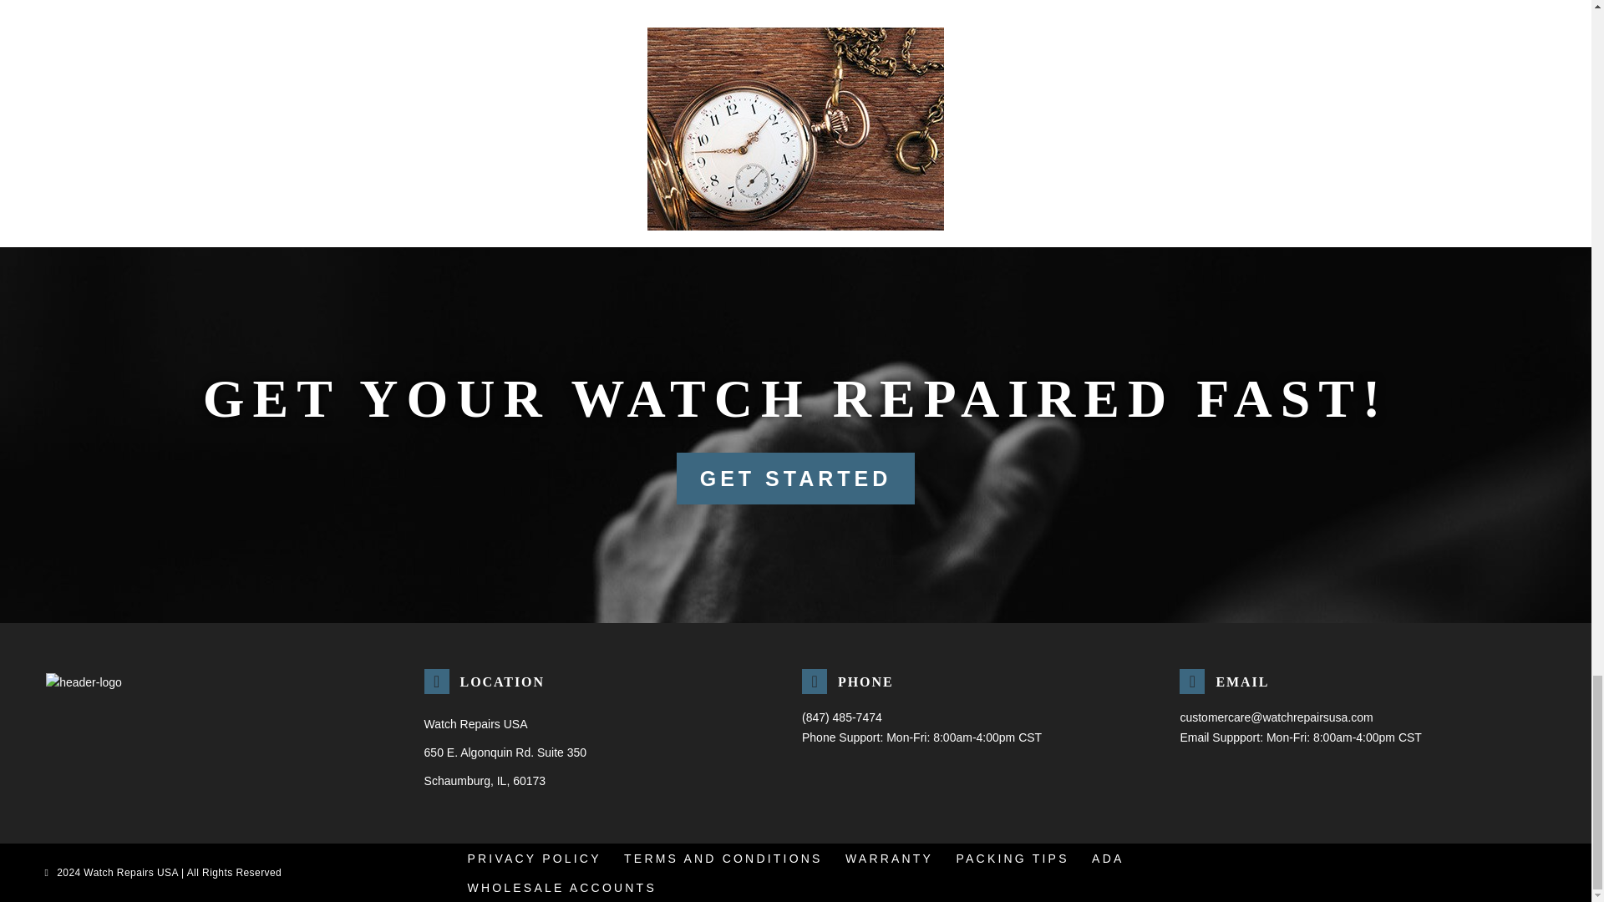 This screenshot has width=1604, height=902. I want to click on PRIVACY POLICY, so click(535, 858).